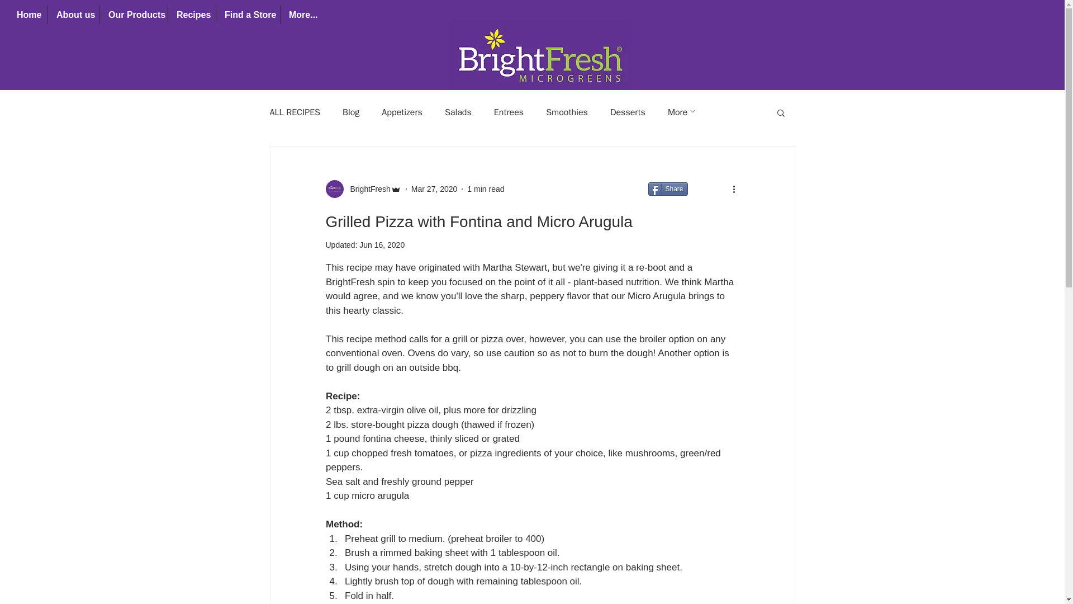 The height and width of the screenshot is (604, 1073). What do you see at coordinates (509, 112) in the screenshot?
I see `Entrees` at bounding box center [509, 112].